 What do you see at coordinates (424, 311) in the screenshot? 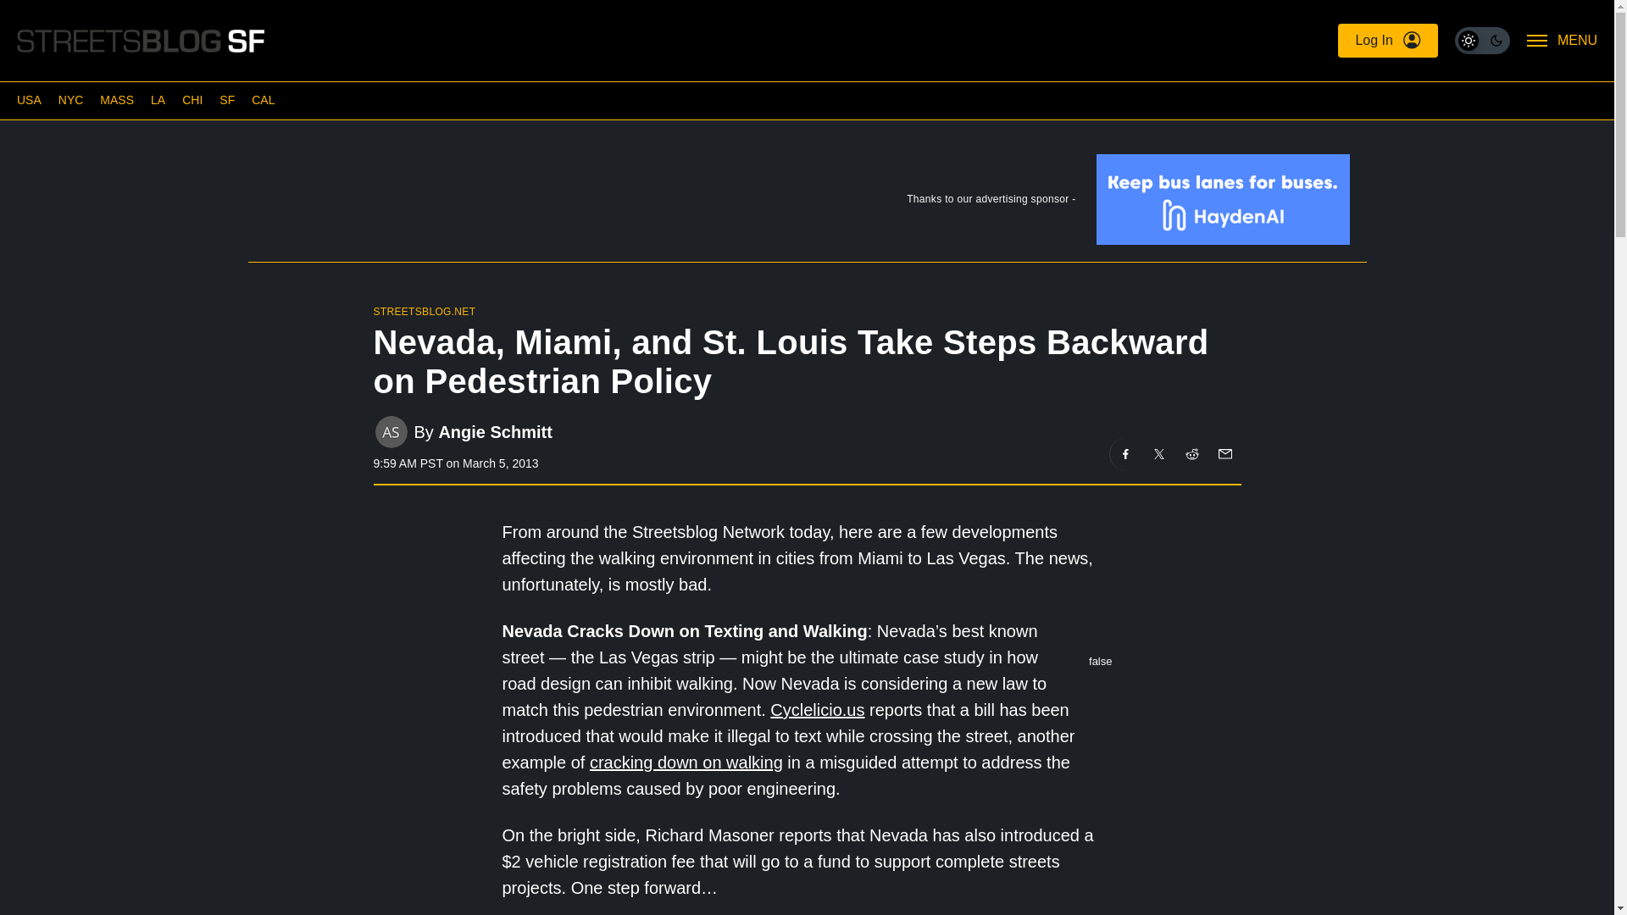
I see `STREETSBLOG.NET` at bounding box center [424, 311].